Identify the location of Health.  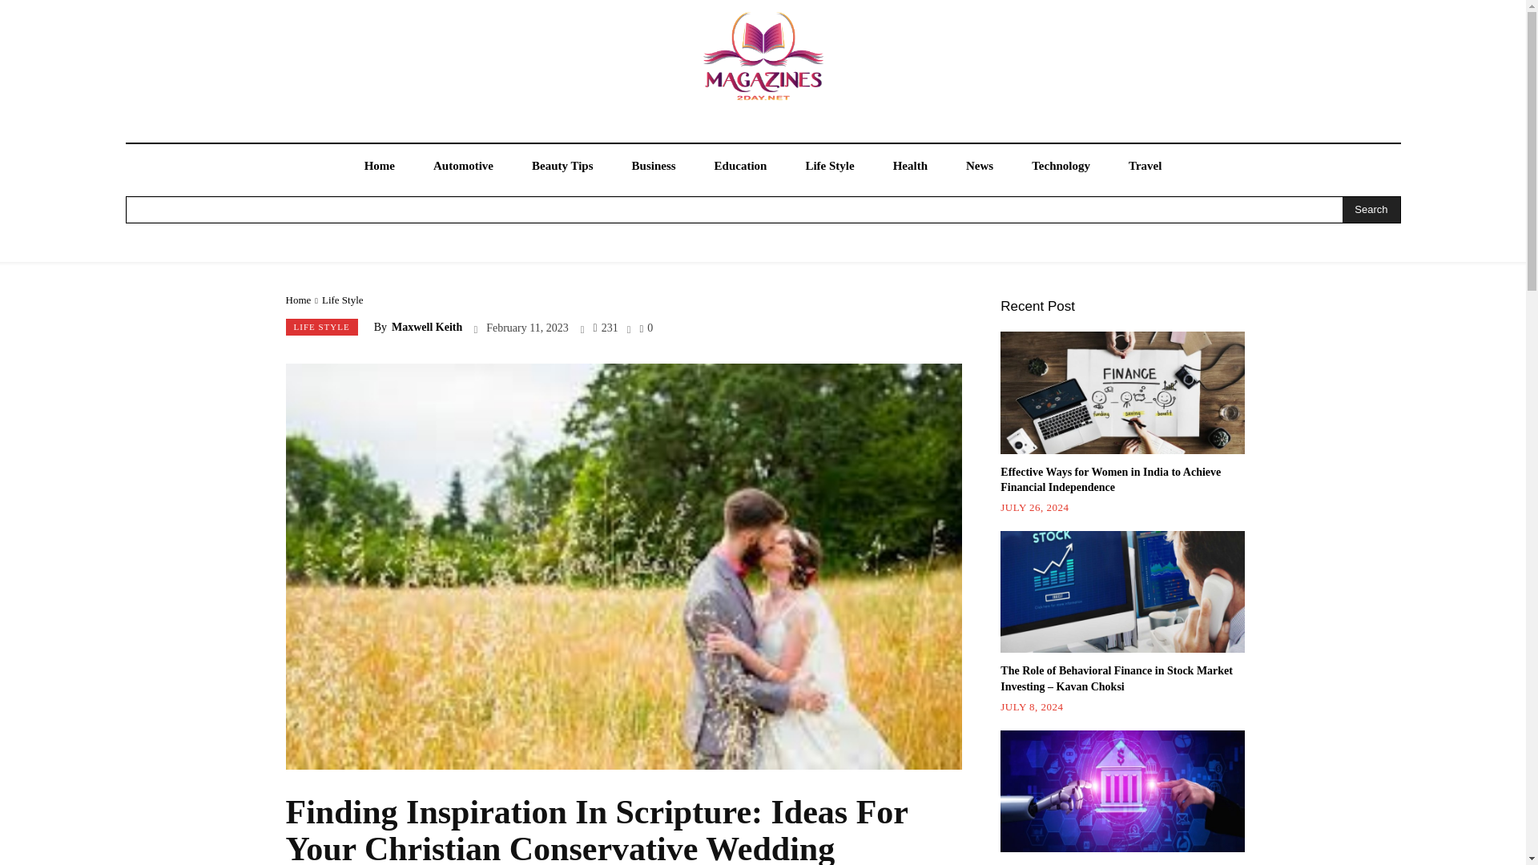
(910, 167).